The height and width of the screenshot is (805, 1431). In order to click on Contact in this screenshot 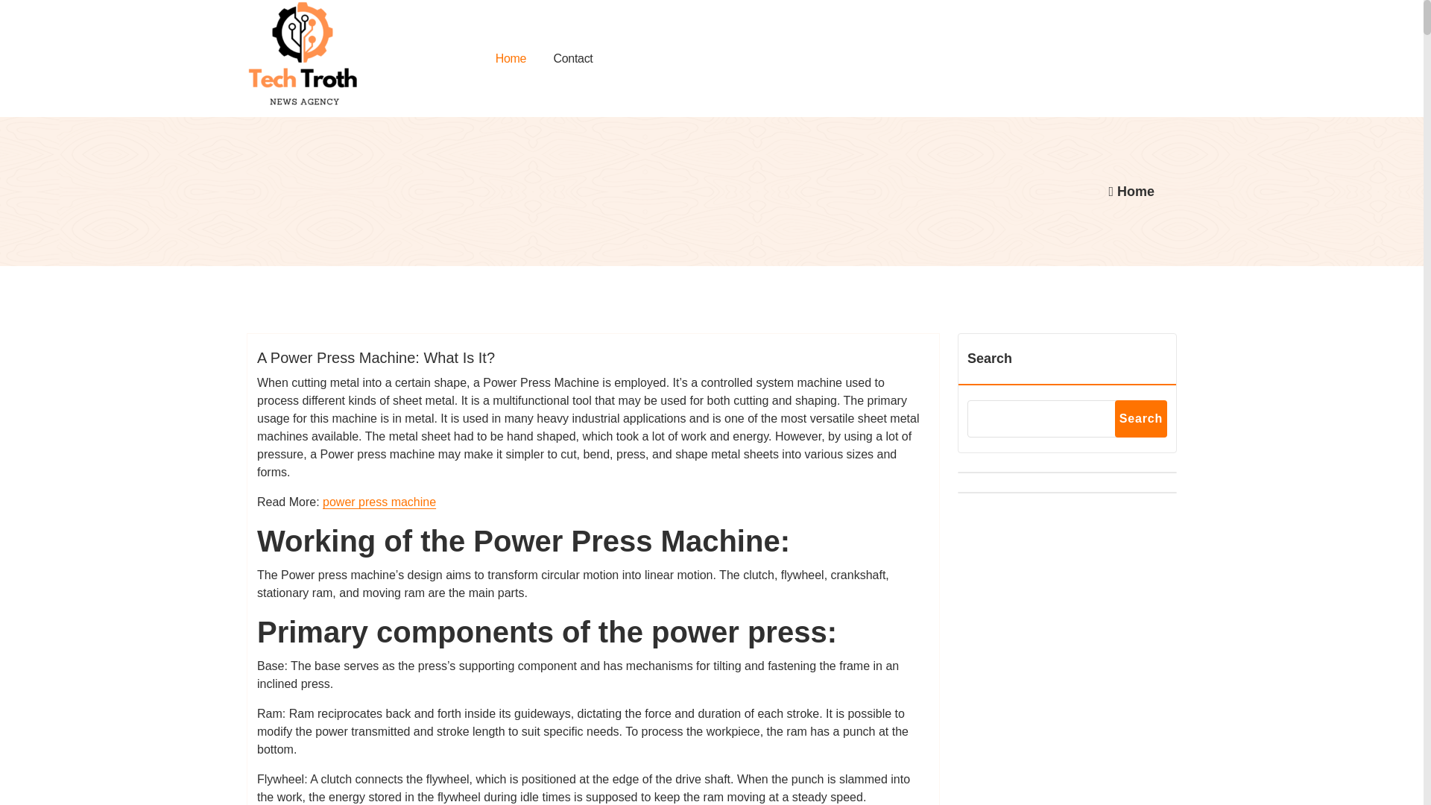, I will do `click(572, 58)`.